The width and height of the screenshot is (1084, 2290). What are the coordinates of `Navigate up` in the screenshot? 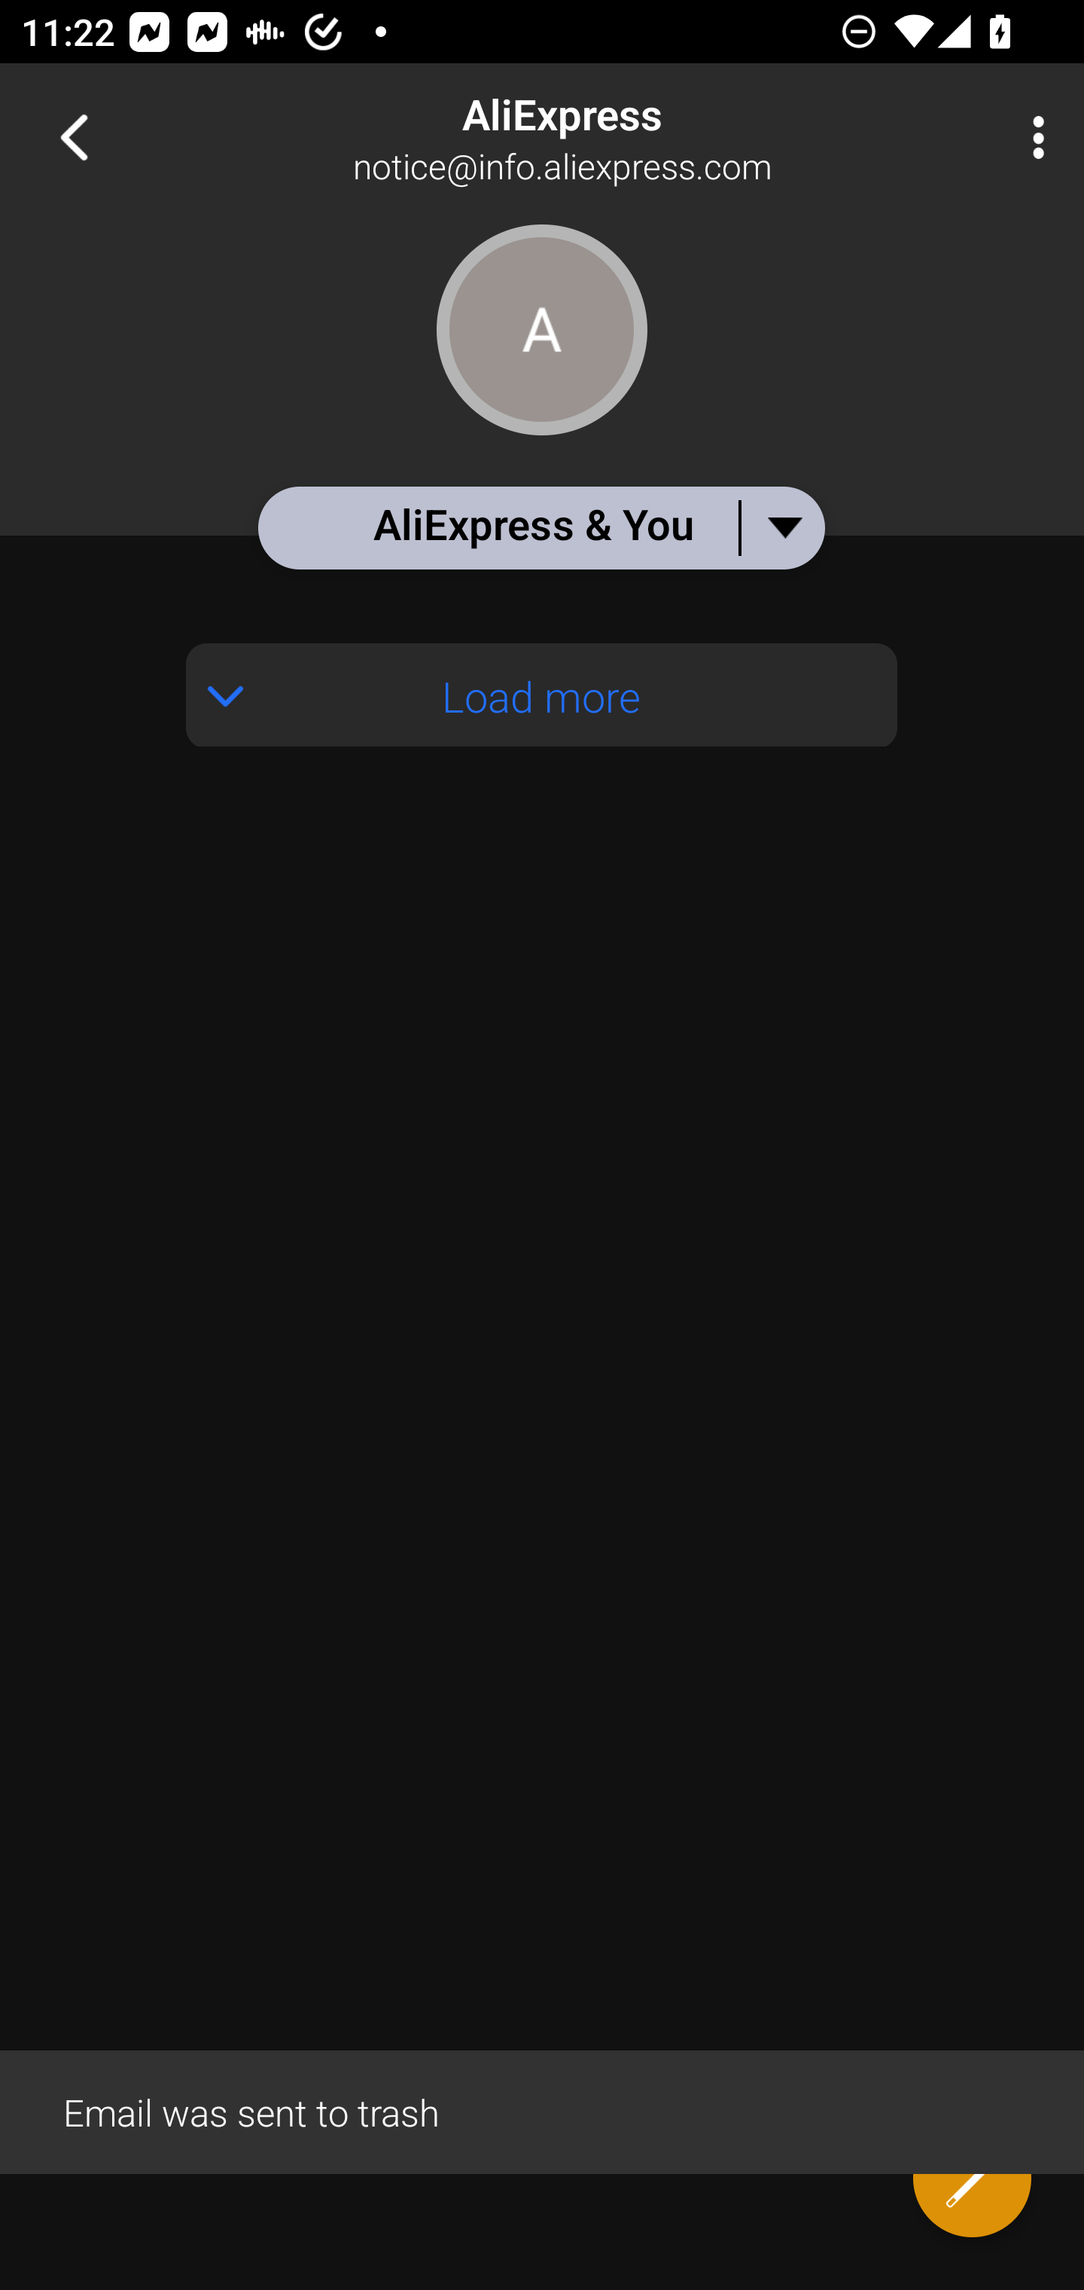 It's located at (74, 137).